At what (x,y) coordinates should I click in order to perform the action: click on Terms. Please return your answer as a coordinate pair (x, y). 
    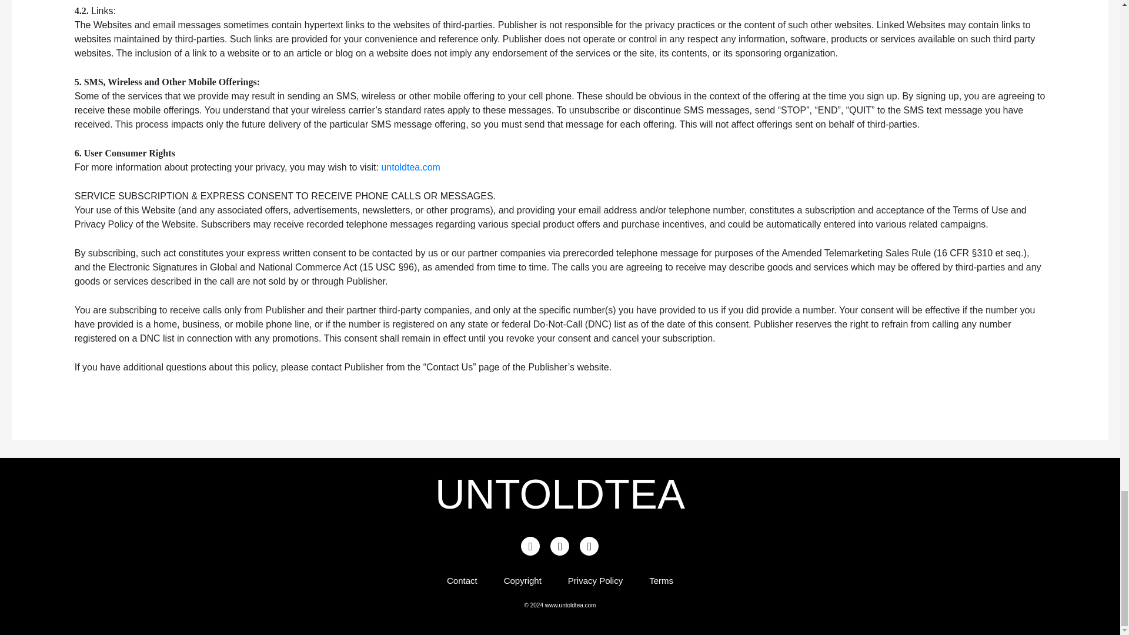
    Looking at the image, I should click on (661, 581).